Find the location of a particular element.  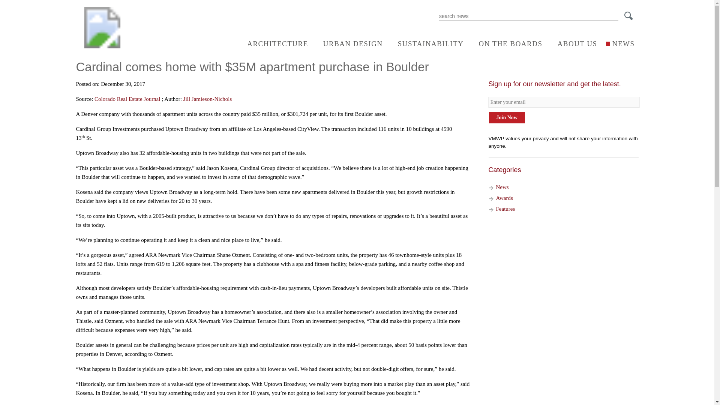

ON THE BOARDS is located at coordinates (506, 43).